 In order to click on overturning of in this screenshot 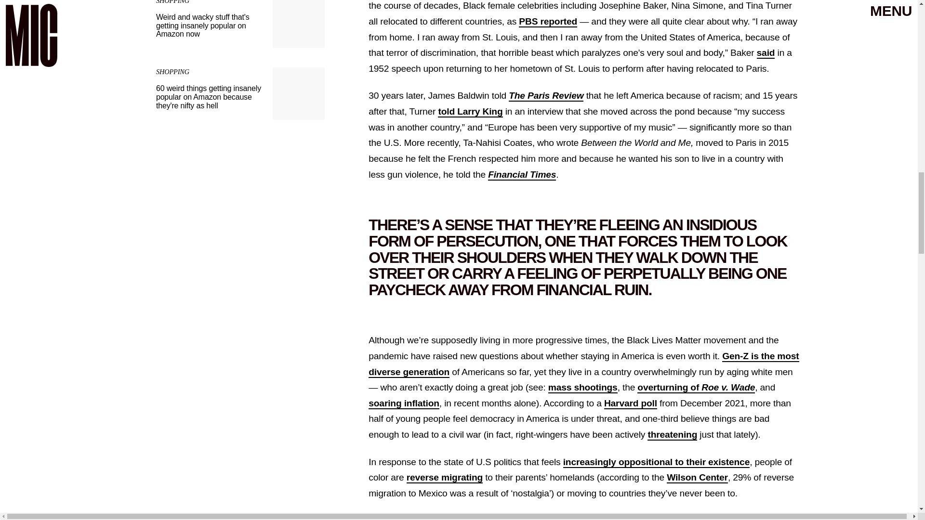, I will do `click(669, 387)`.